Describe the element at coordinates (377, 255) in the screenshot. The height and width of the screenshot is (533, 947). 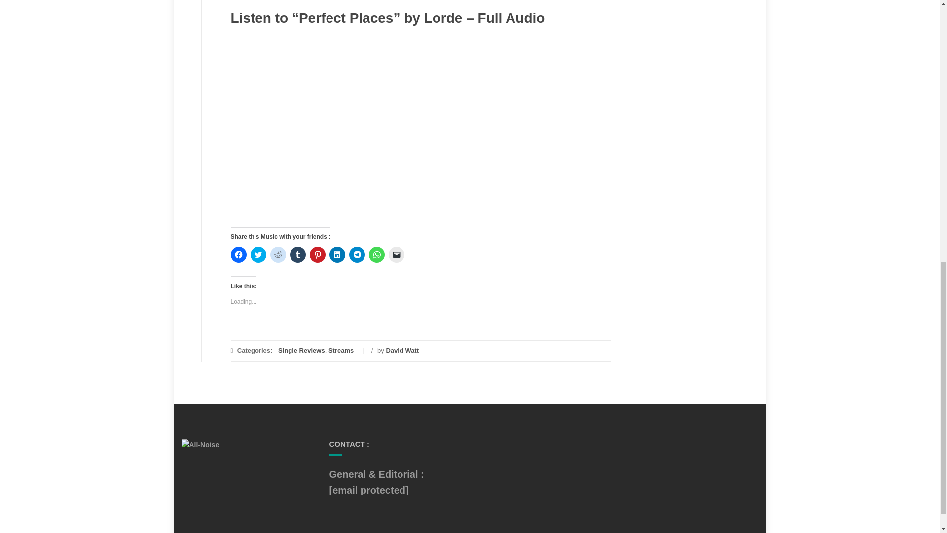
I see `Click to share on WhatsApp` at that location.